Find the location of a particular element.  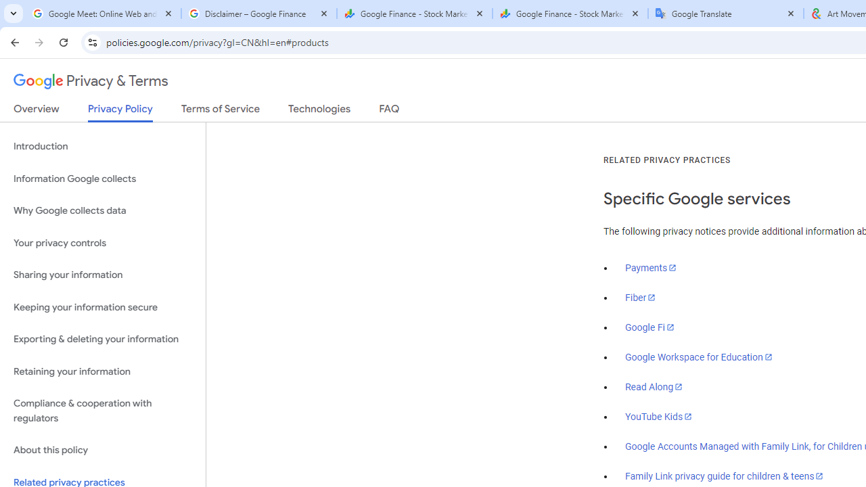

Your privacy controls is located at coordinates (103, 242).